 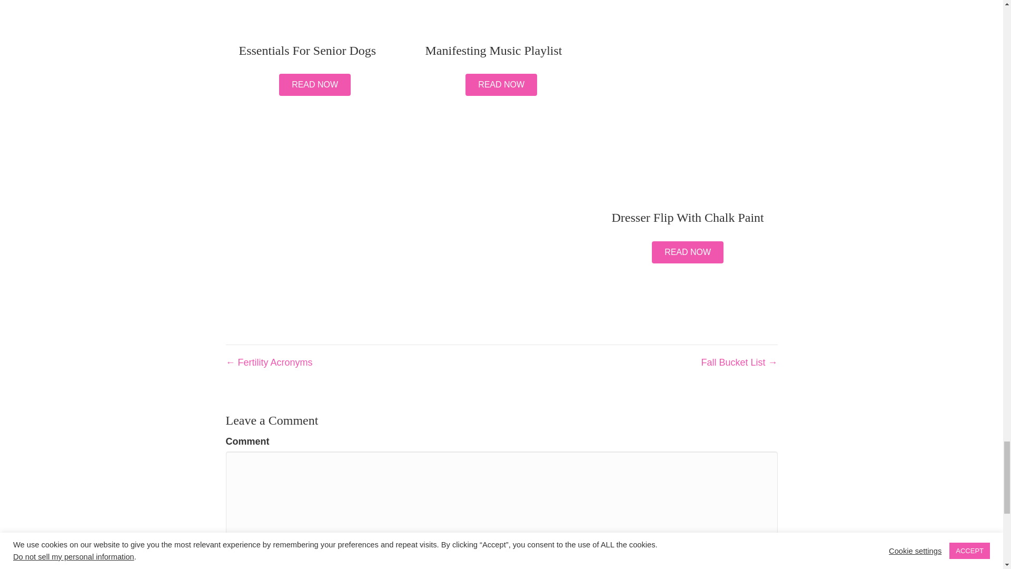 I want to click on Dresser Flip with Chalk Paint, so click(x=687, y=61).